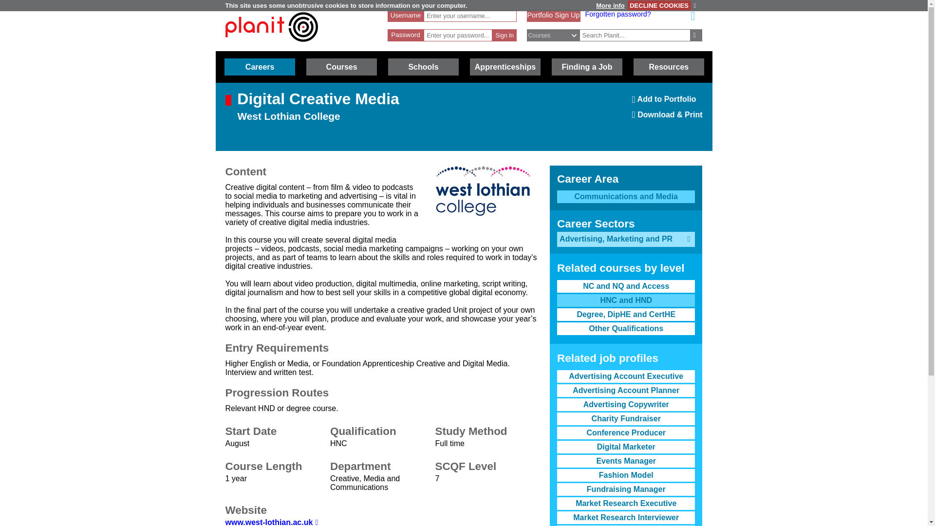 The height and width of the screenshot is (526, 935). What do you see at coordinates (260, 67) in the screenshot?
I see `Portfolio Sign Up` at bounding box center [260, 67].